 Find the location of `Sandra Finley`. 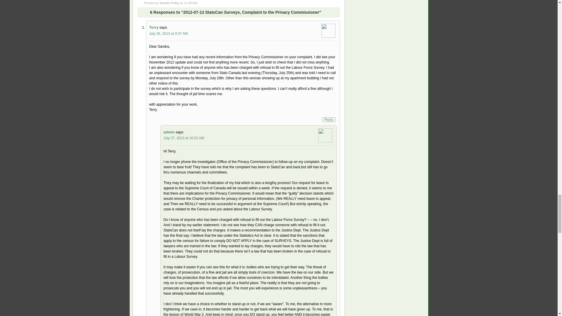

Sandra Finley is located at coordinates (169, 3).